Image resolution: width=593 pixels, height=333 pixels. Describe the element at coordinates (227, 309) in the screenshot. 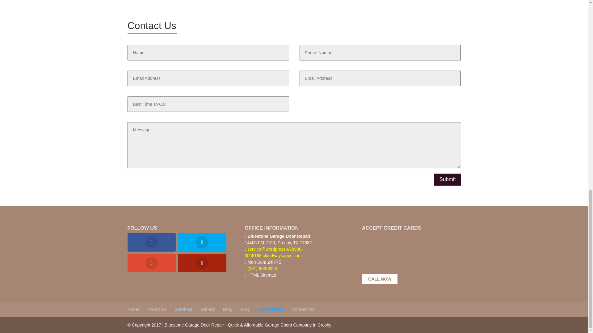

I see `Blog` at that location.